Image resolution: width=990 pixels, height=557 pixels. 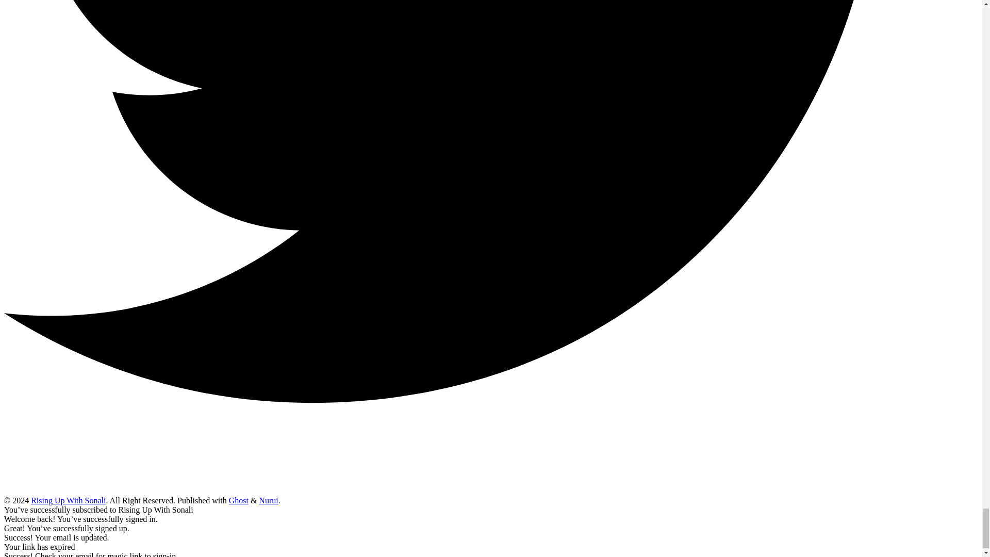 I want to click on Rising Up With Sonali, so click(x=68, y=500).